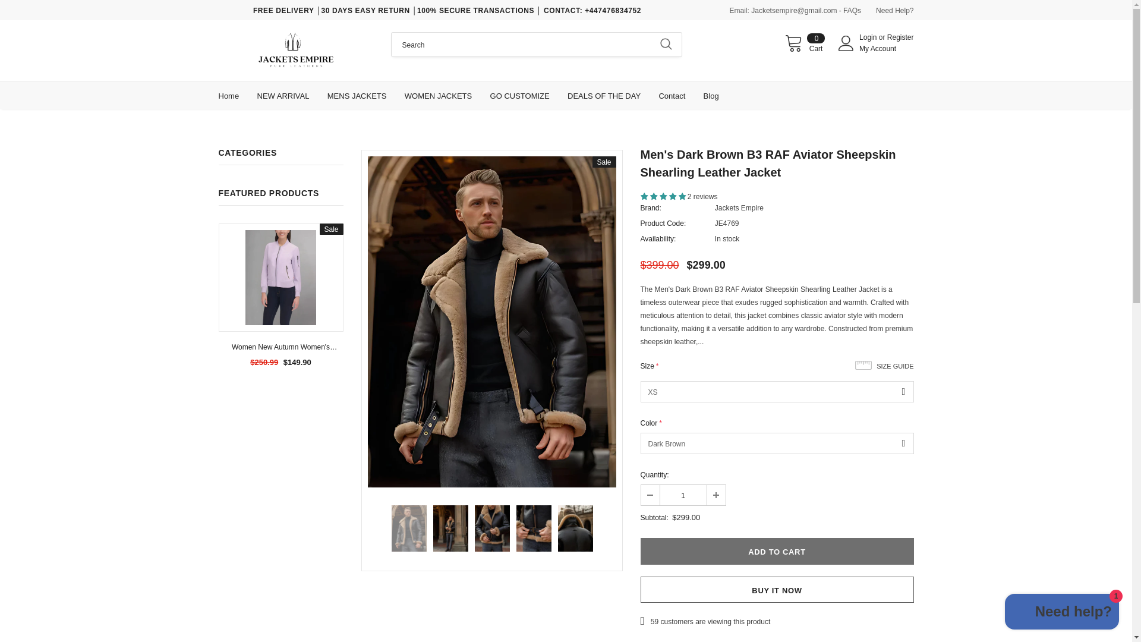 The image size is (1141, 642). What do you see at coordinates (280, 347) in the screenshot?
I see `Women New Autumn Women's Baseball Bomber Leather Jacket` at bounding box center [280, 347].